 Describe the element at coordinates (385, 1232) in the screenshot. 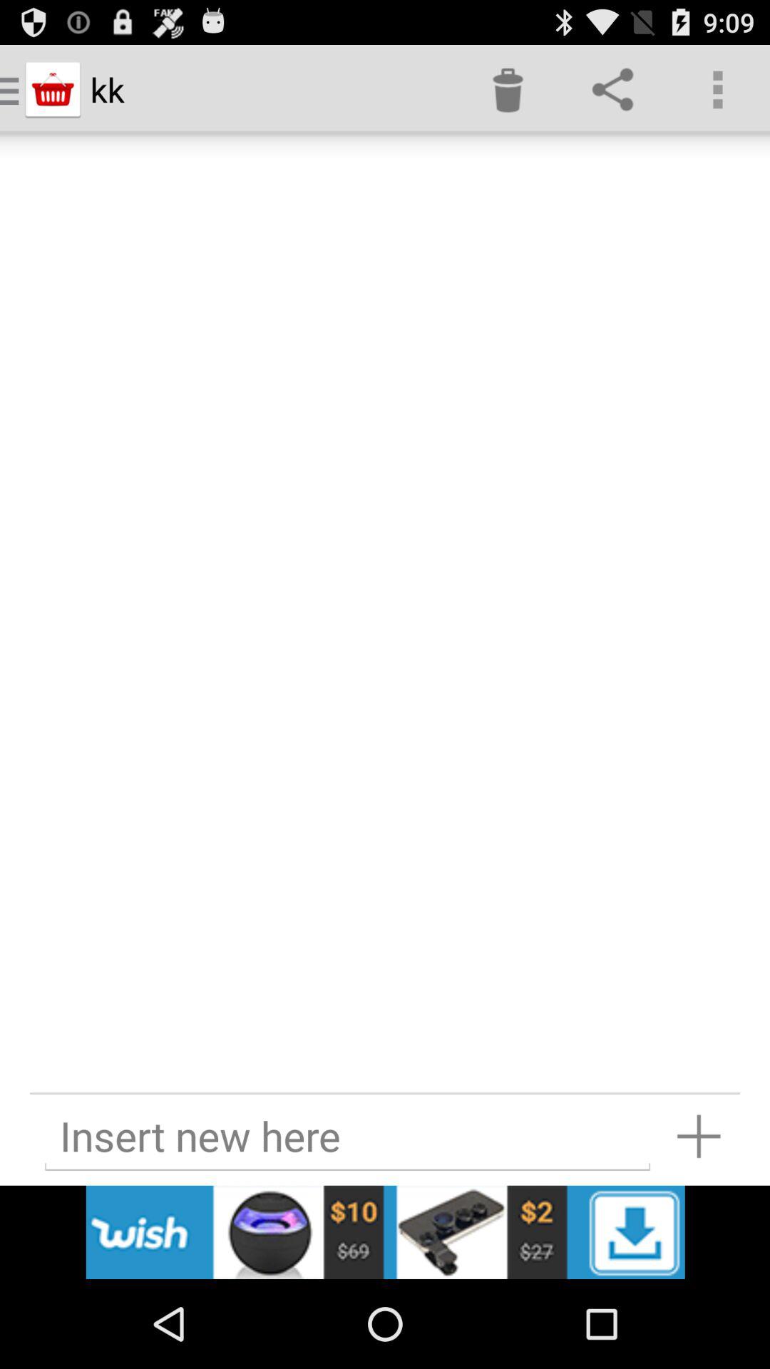

I see `open advertisement` at that location.